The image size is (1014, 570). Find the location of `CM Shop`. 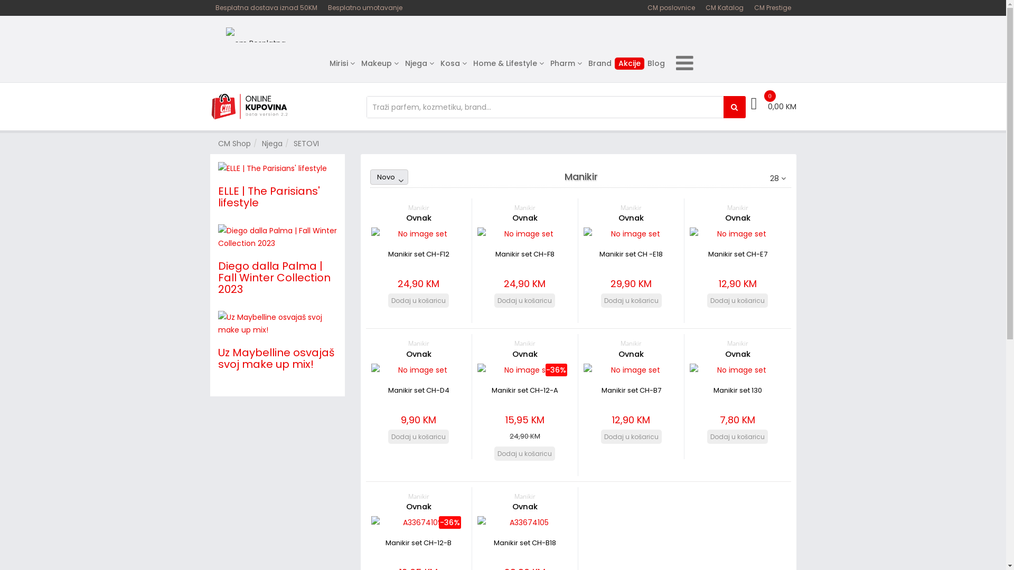

CM Shop is located at coordinates (234, 144).